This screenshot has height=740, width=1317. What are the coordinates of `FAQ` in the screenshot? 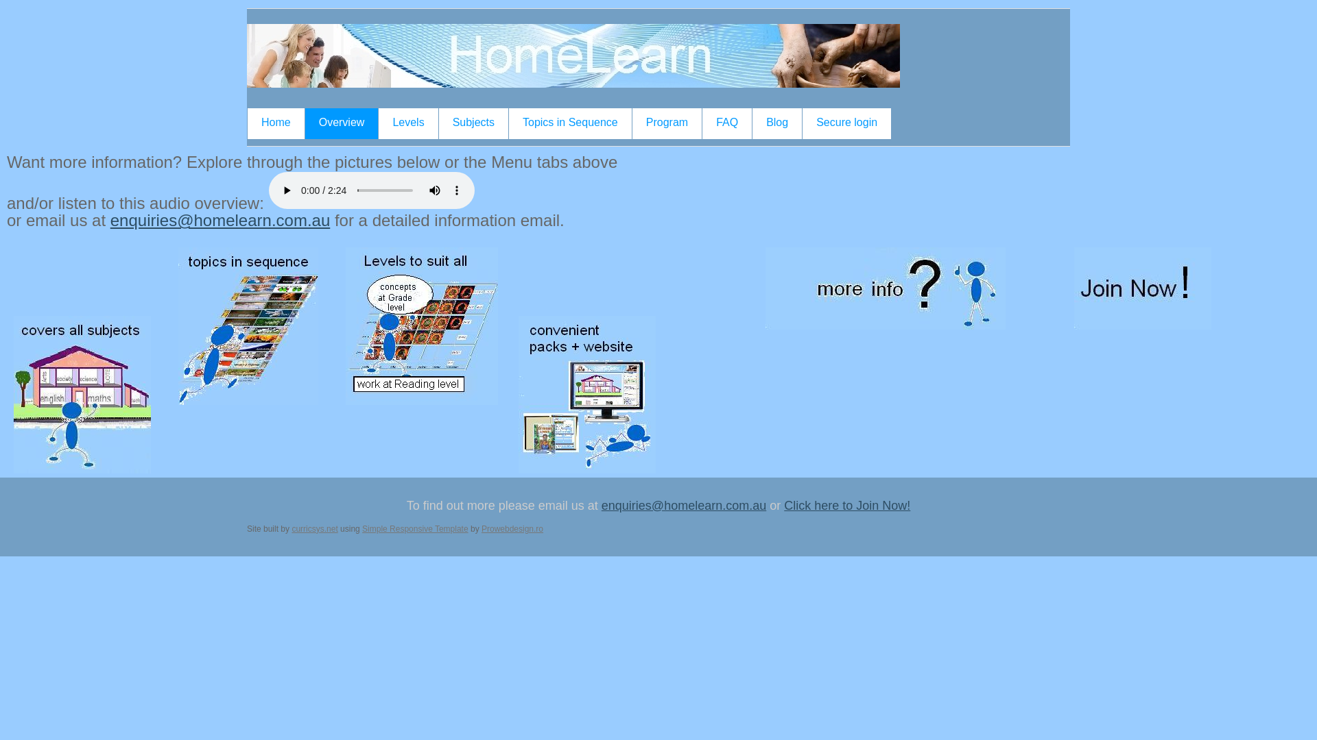 It's located at (727, 123).